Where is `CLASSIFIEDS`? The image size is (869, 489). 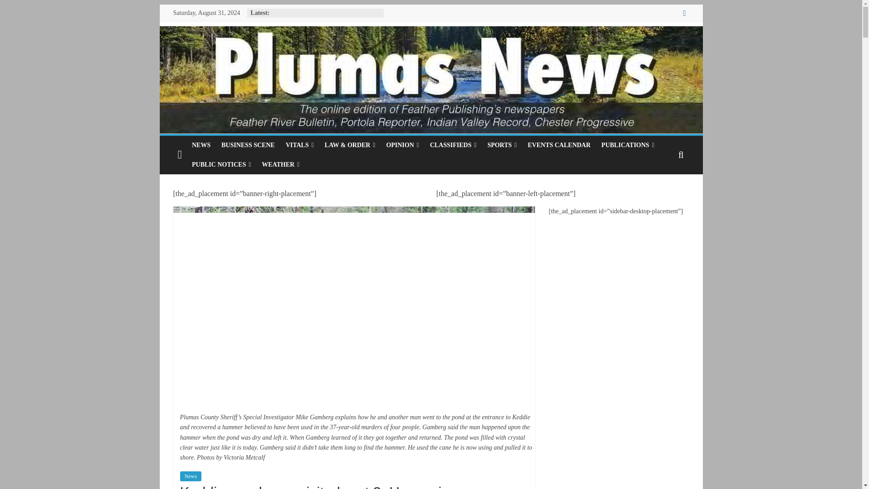 CLASSIFIEDS is located at coordinates (454, 145).